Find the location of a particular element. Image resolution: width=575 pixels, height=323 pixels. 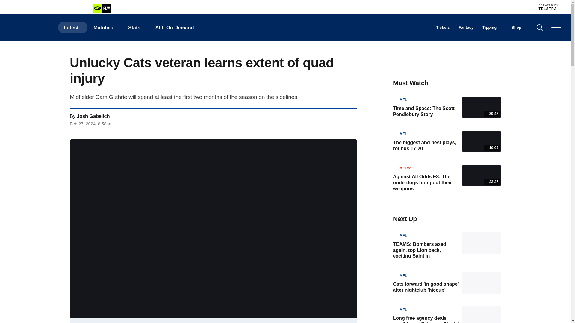

Hawthorn is located at coordinates (331, 7).